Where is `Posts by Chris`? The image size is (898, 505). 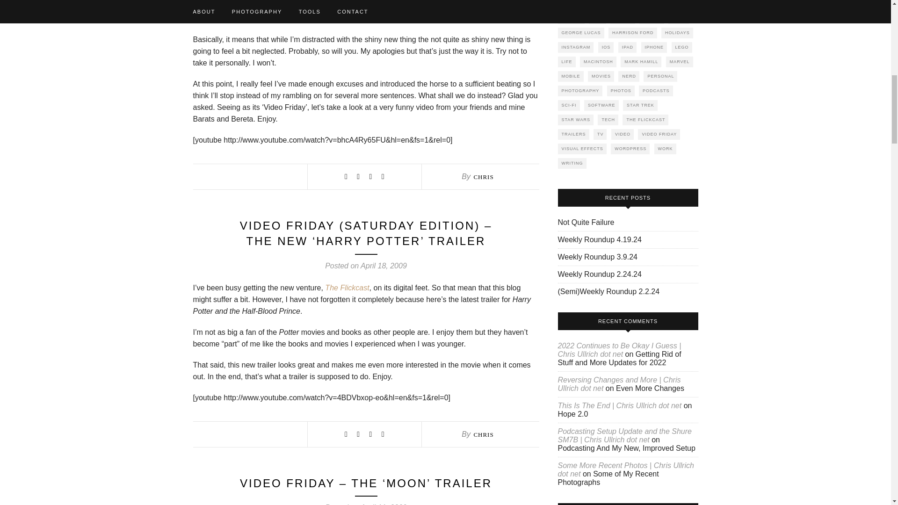 Posts by Chris is located at coordinates (483, 435).